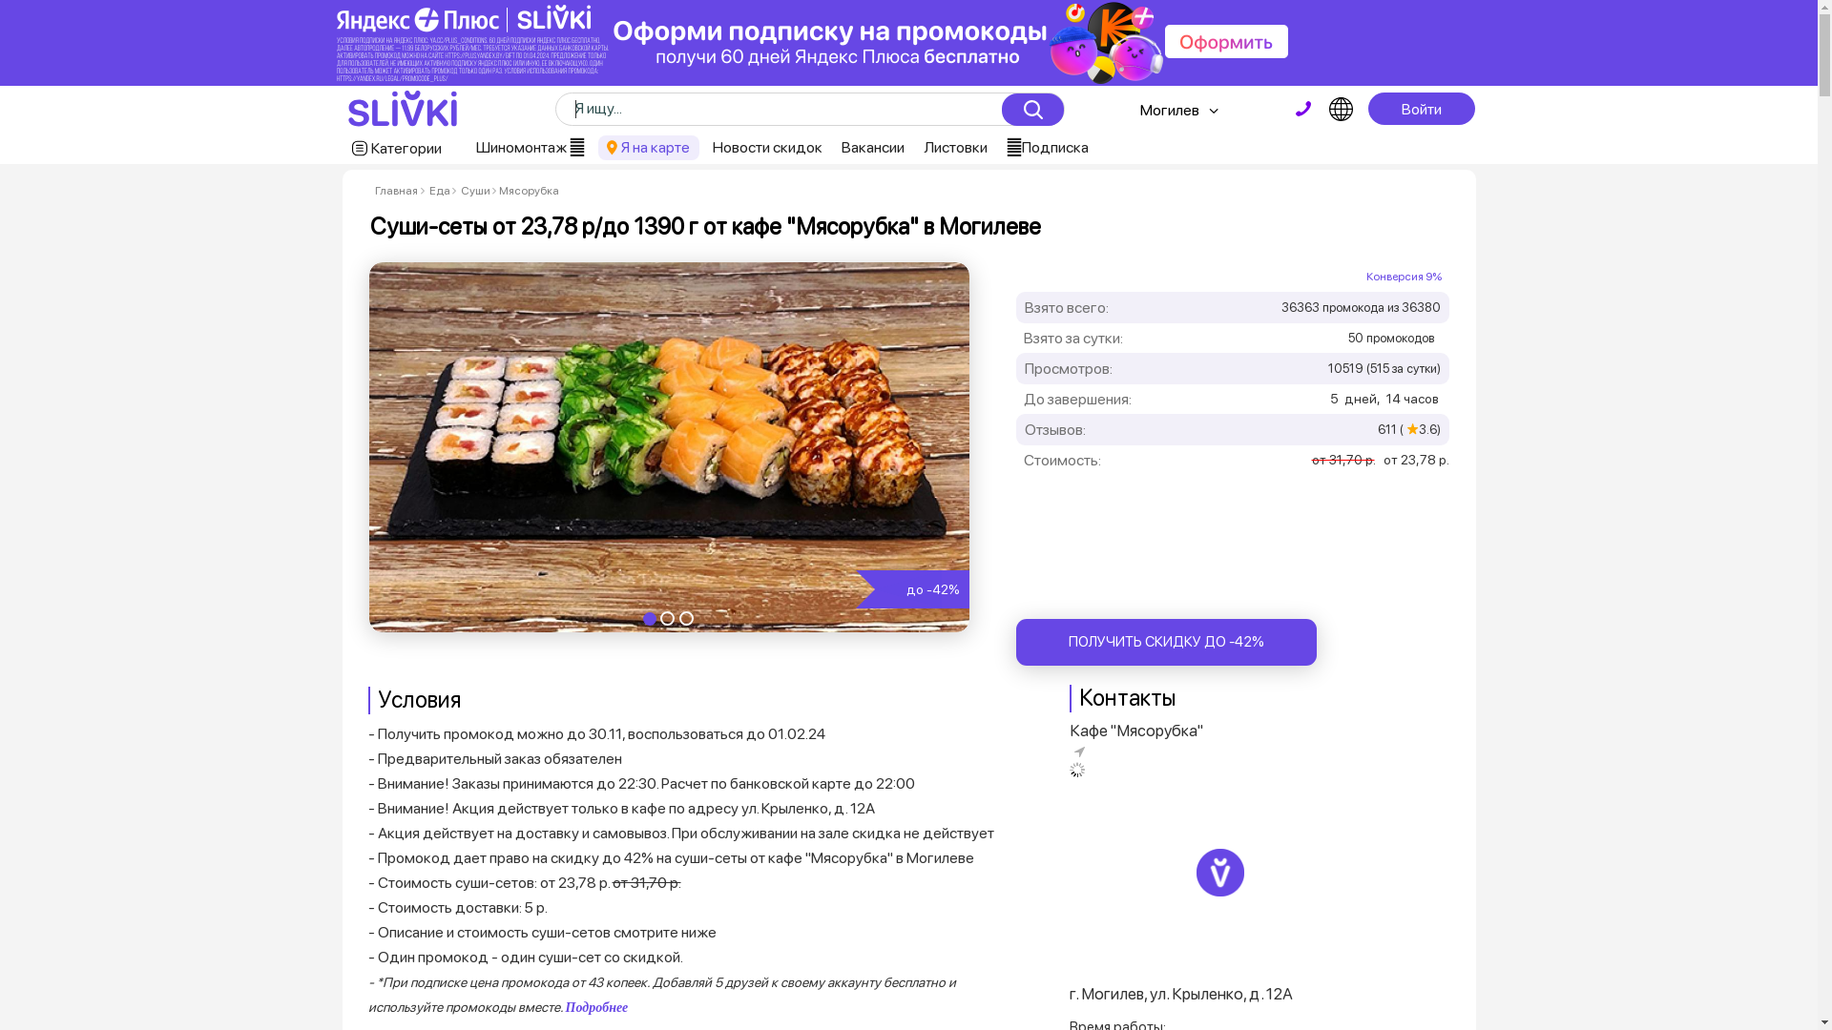 The image size is (1832, 1030). I want to click on  , so click(1303, 109).